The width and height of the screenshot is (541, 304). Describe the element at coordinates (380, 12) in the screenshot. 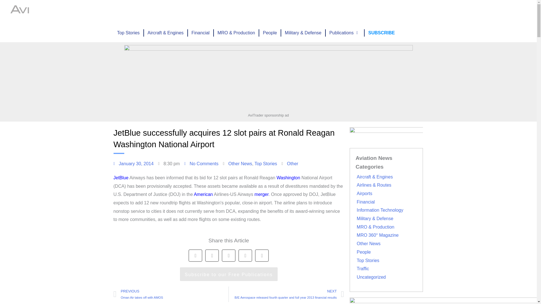

I see `Contact Us` at that location.